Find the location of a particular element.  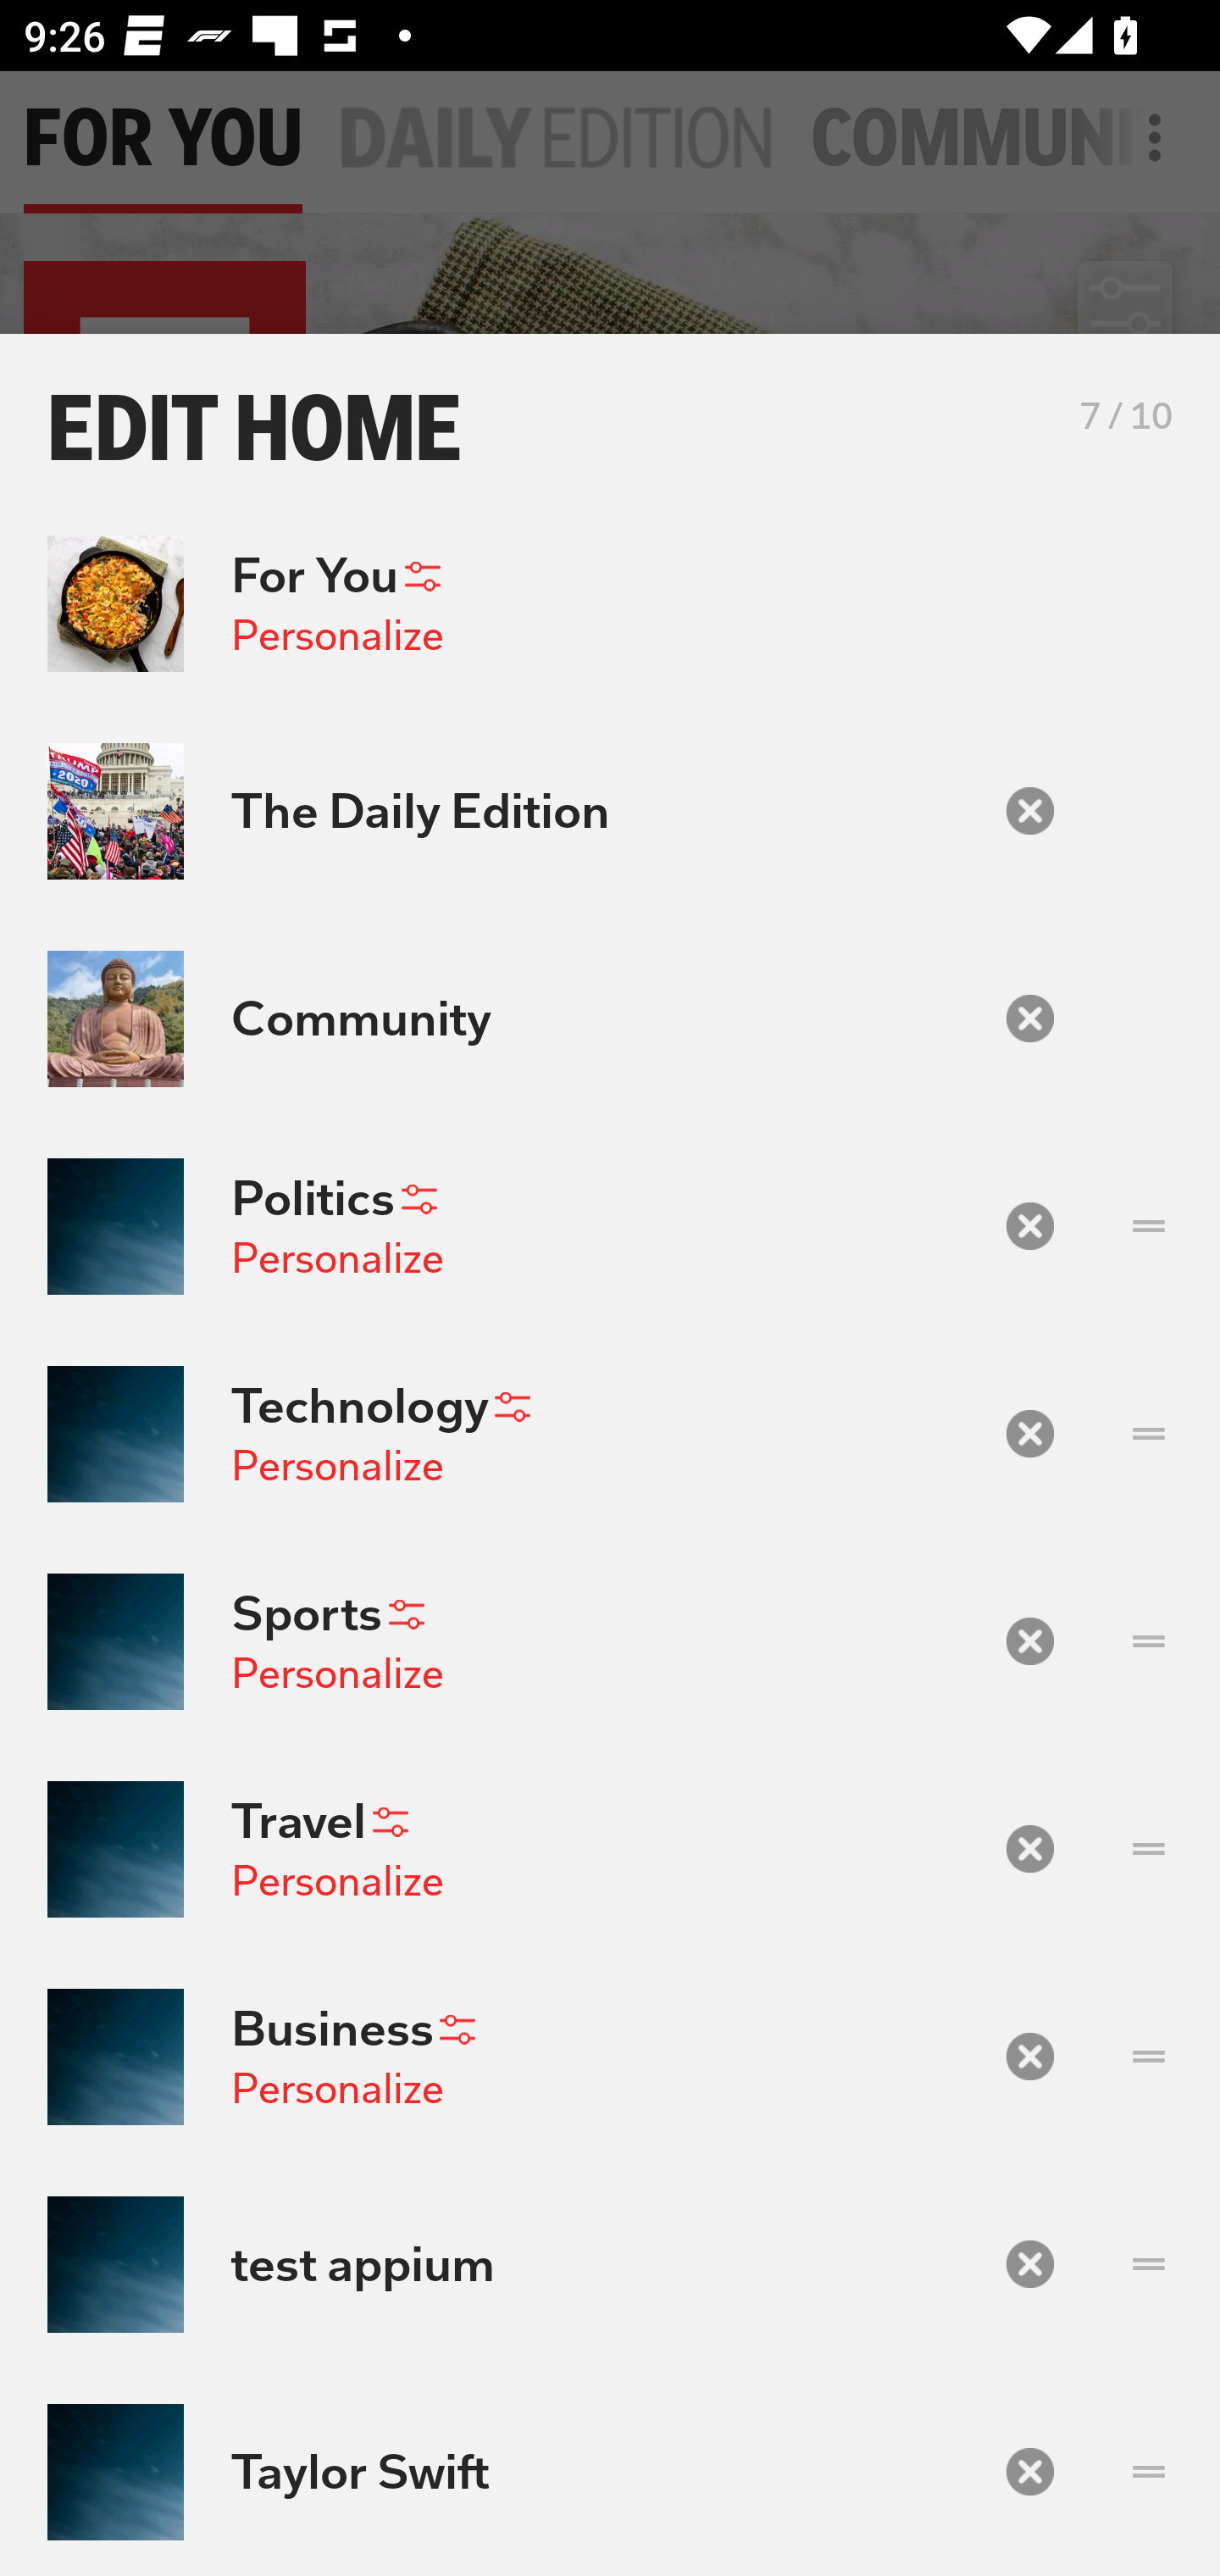

Personalize is located at coordinates (337, 1674).